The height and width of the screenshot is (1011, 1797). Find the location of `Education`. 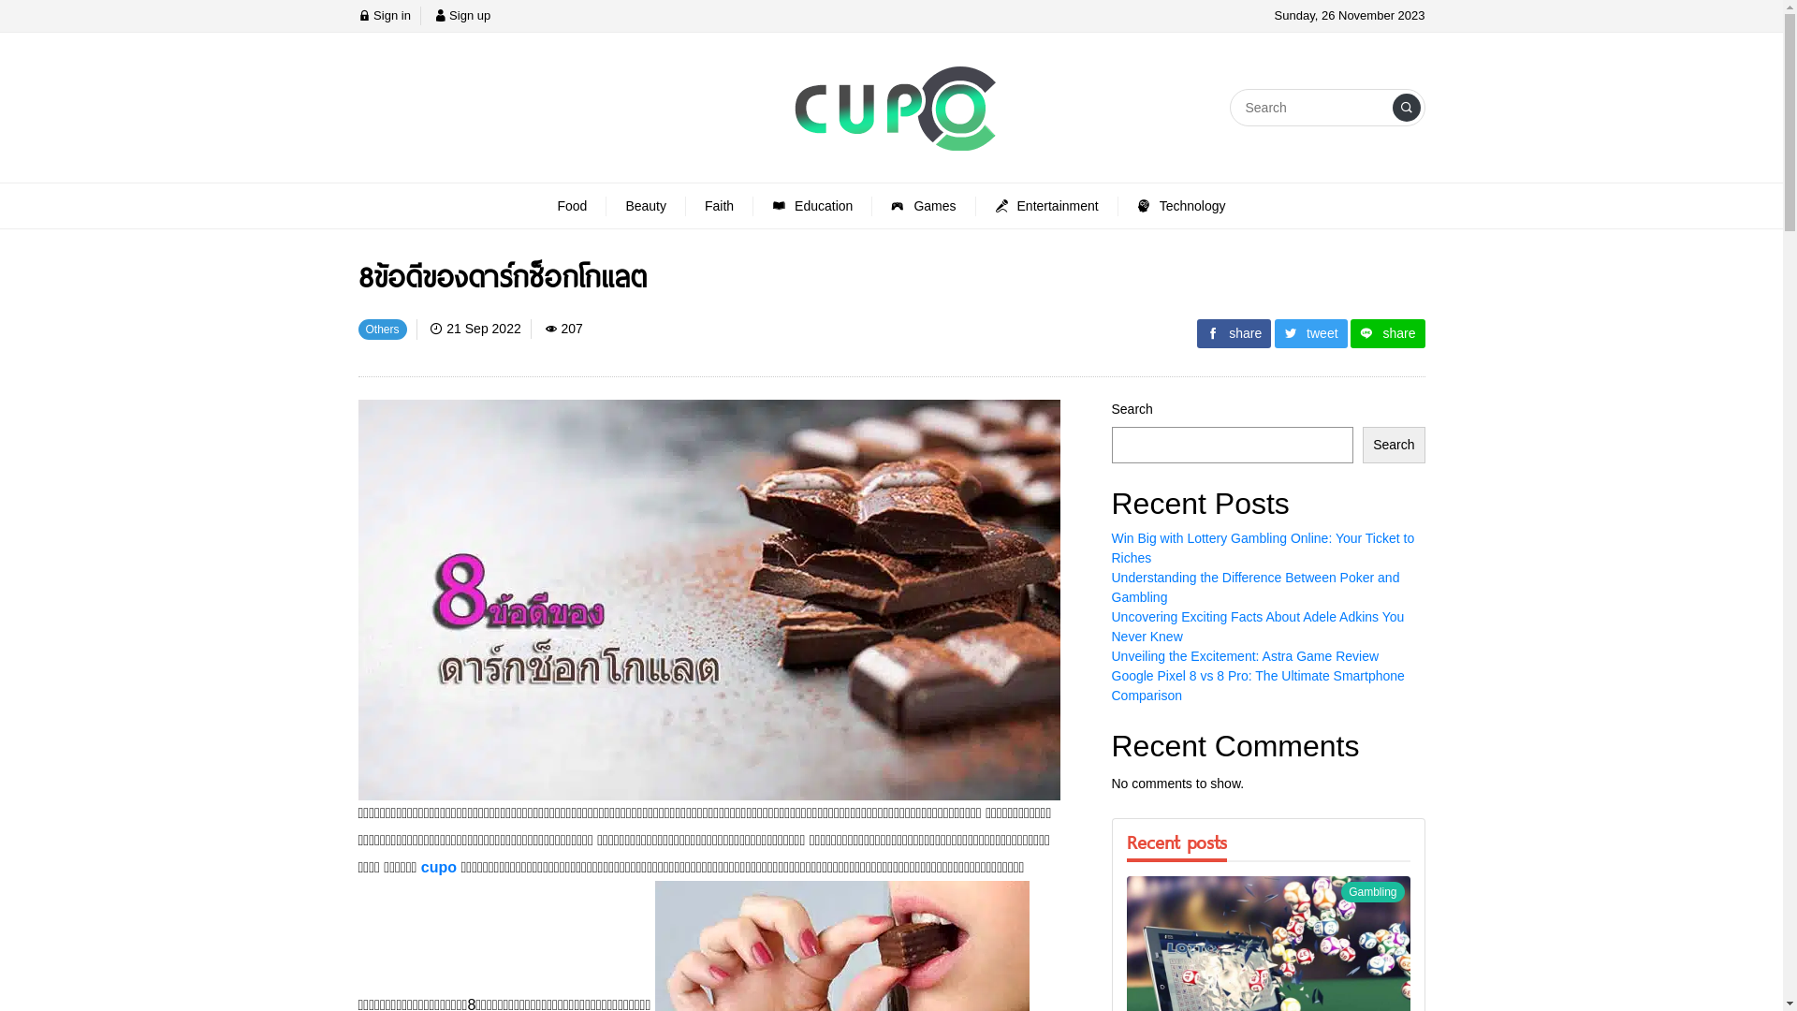

Education is located at coordinates (812, 206).